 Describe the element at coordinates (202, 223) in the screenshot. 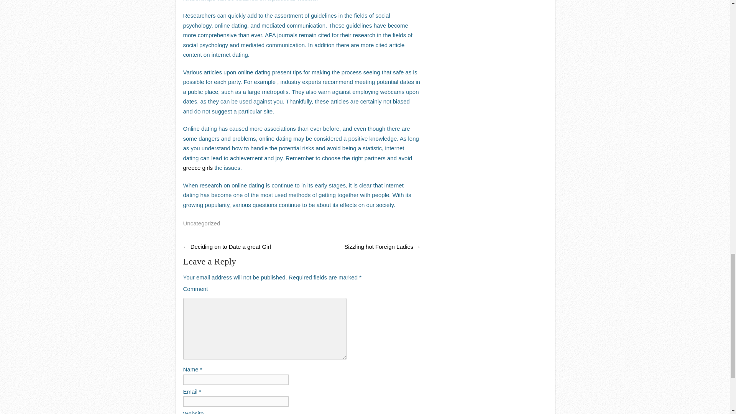

I see `Uncategorized` at that location.